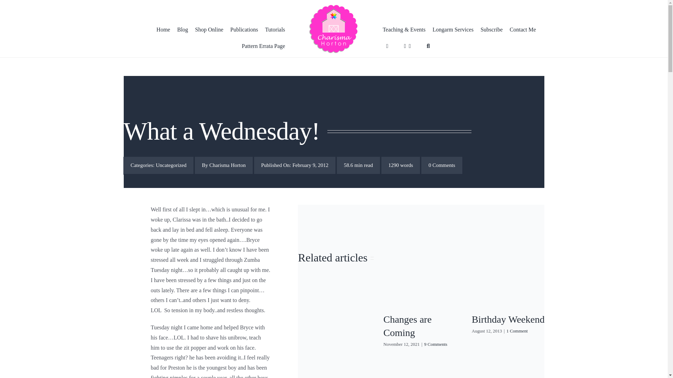 The width and height of the screenshot is (673, 378). Describe the element at coordinates (491, 30) in the screenshot. I see `Subscribe` at that location.